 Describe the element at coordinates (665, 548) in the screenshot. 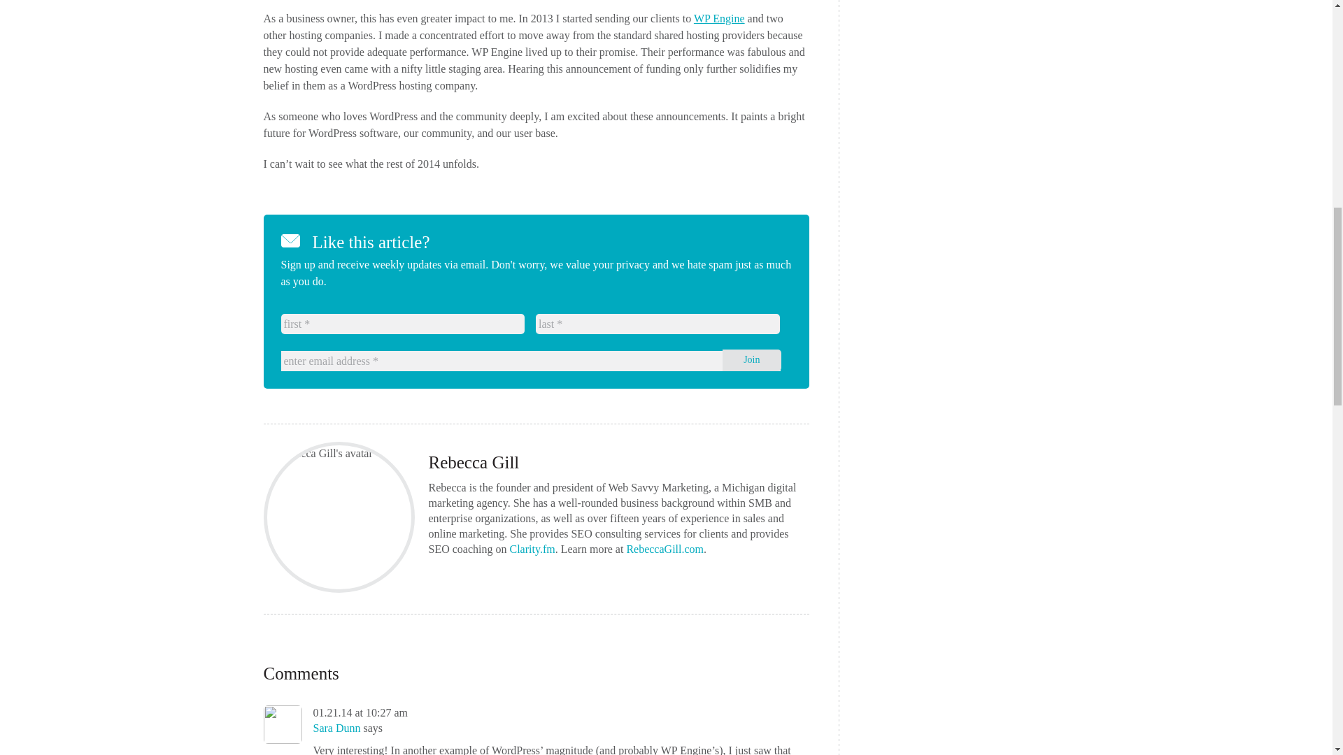

I see `RebeccaGill.com` at that location.